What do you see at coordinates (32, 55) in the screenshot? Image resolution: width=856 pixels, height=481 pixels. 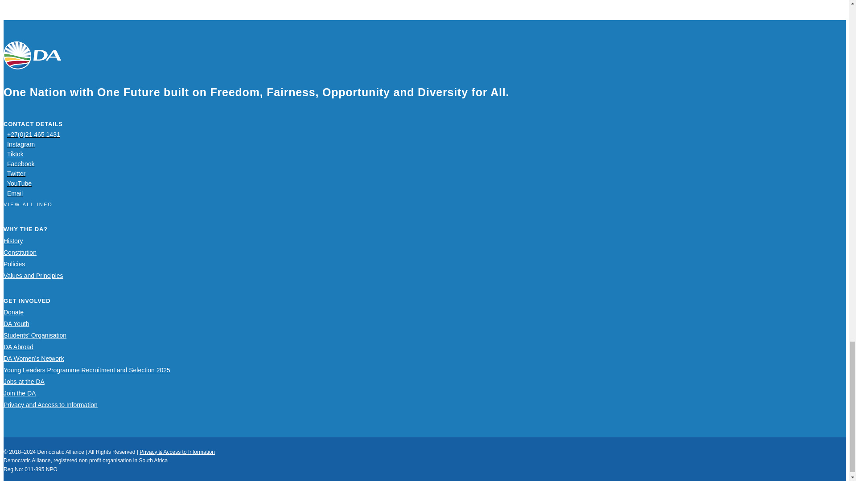 I see `Democratic Alliance Logo` at bounding box center [32, 55].